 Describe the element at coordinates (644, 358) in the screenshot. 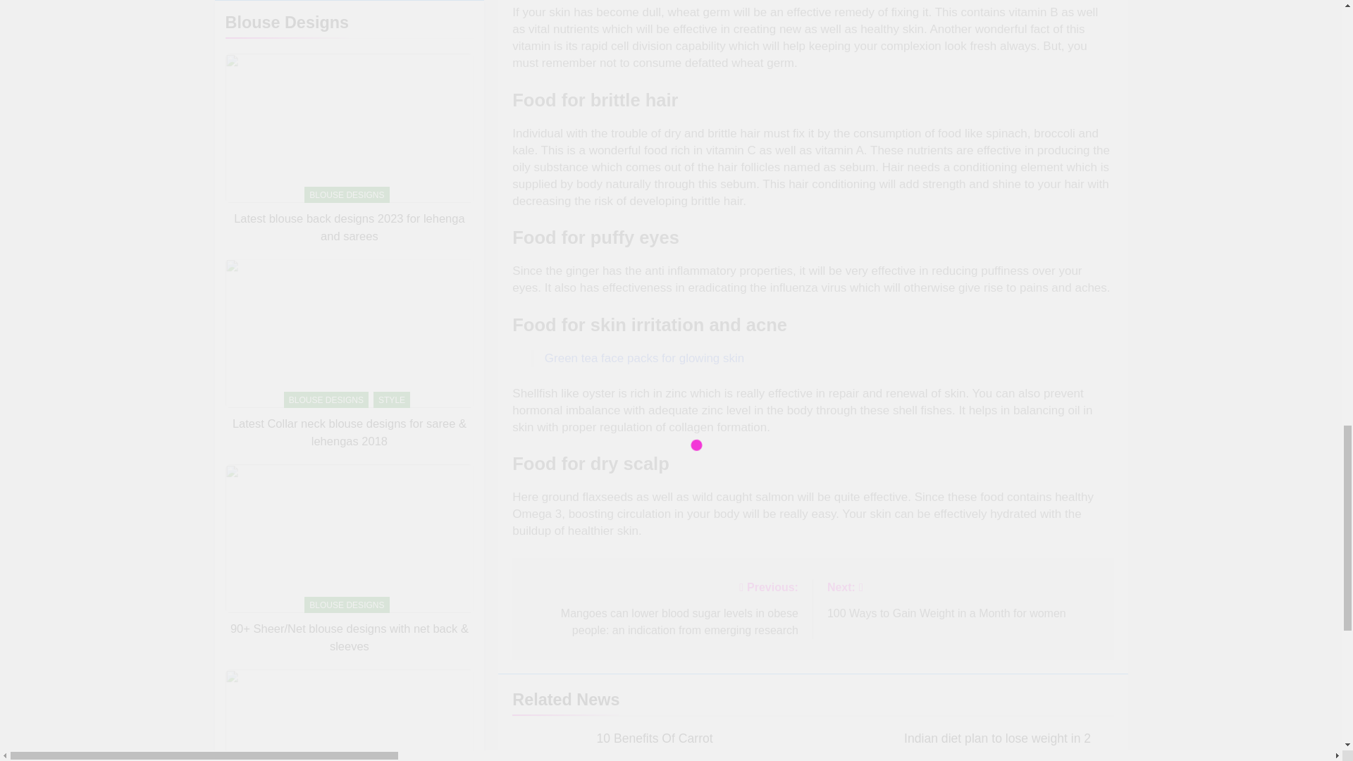

I see `10 Benefits Of Carrot` at that location.